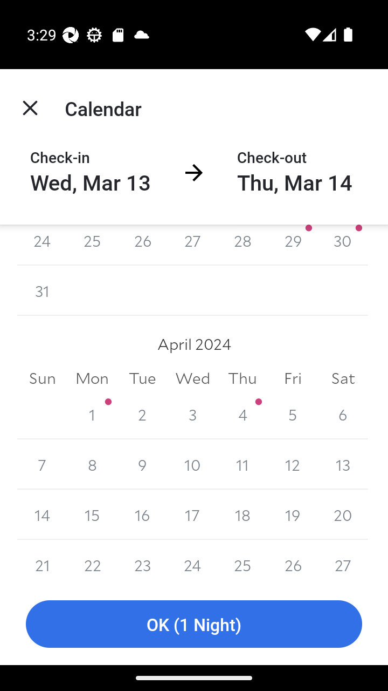 Image resolution: width=388 pixels, height=691 pixels. I want to click on 27 27 April 2024, so click(343, 561).